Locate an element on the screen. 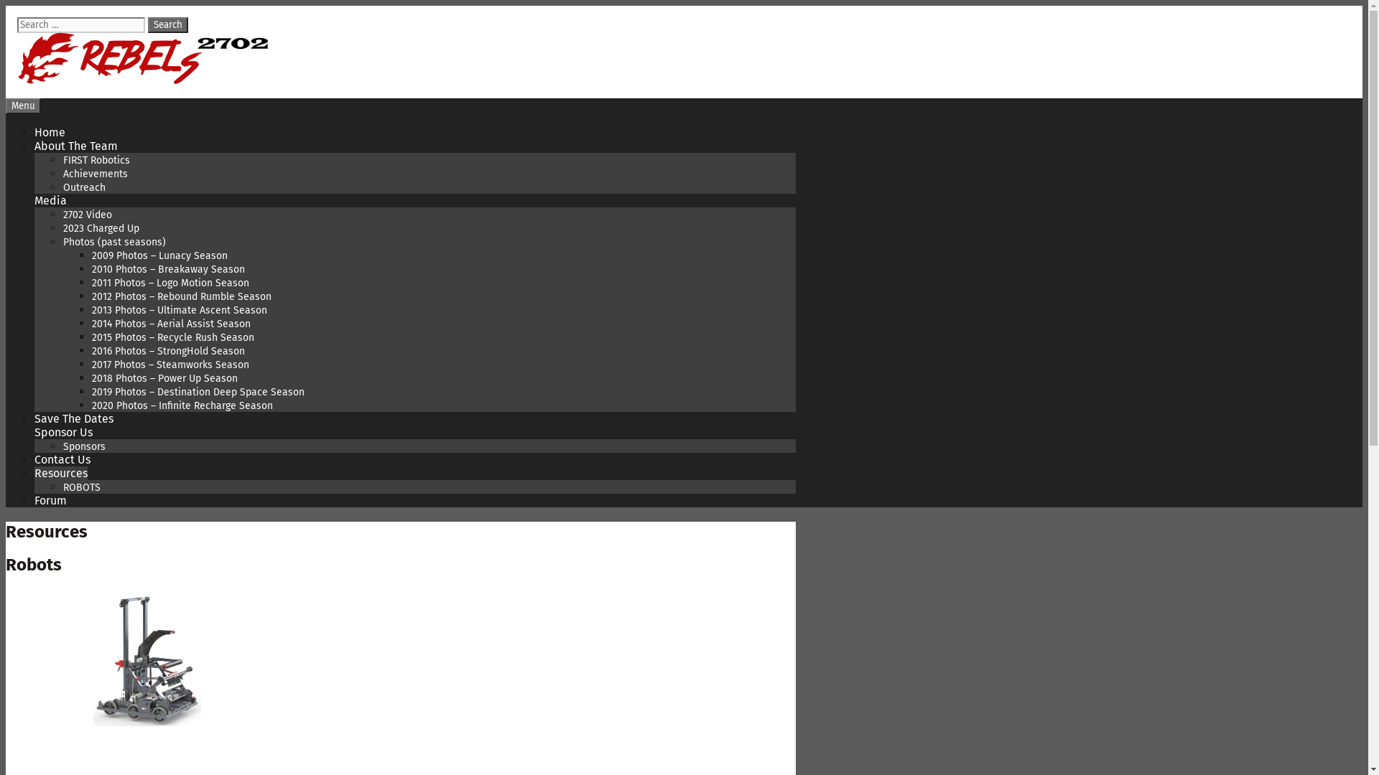 This screenshot has height=775, width=1379. Sponsors is located at coordinates (85, 446).